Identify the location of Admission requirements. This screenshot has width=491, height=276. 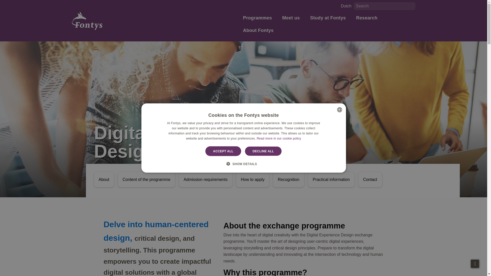
(206, 179).